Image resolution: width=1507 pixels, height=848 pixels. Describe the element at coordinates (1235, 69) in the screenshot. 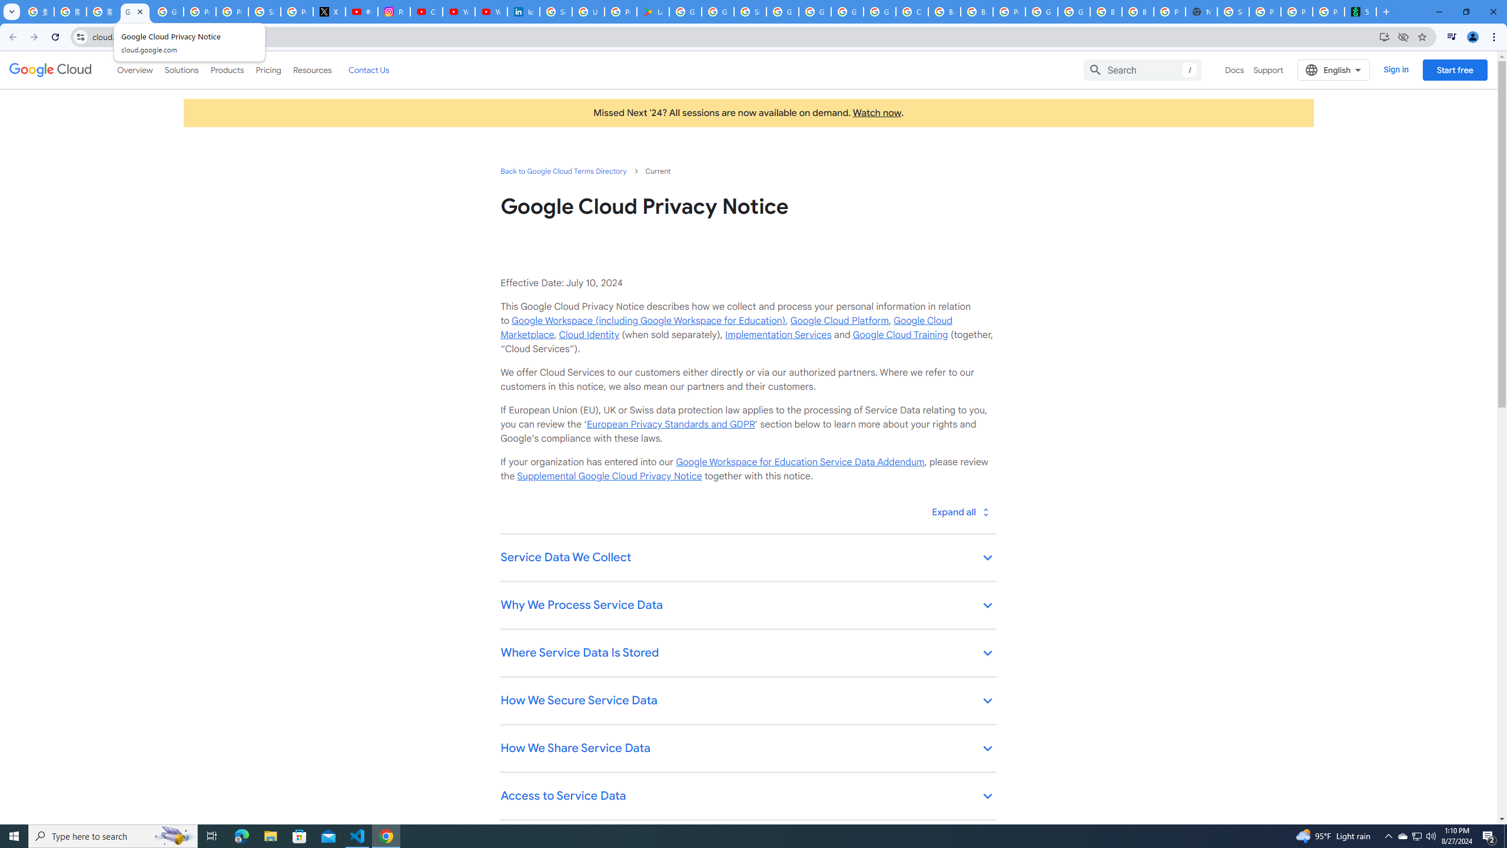

I see `Docs` at that location.